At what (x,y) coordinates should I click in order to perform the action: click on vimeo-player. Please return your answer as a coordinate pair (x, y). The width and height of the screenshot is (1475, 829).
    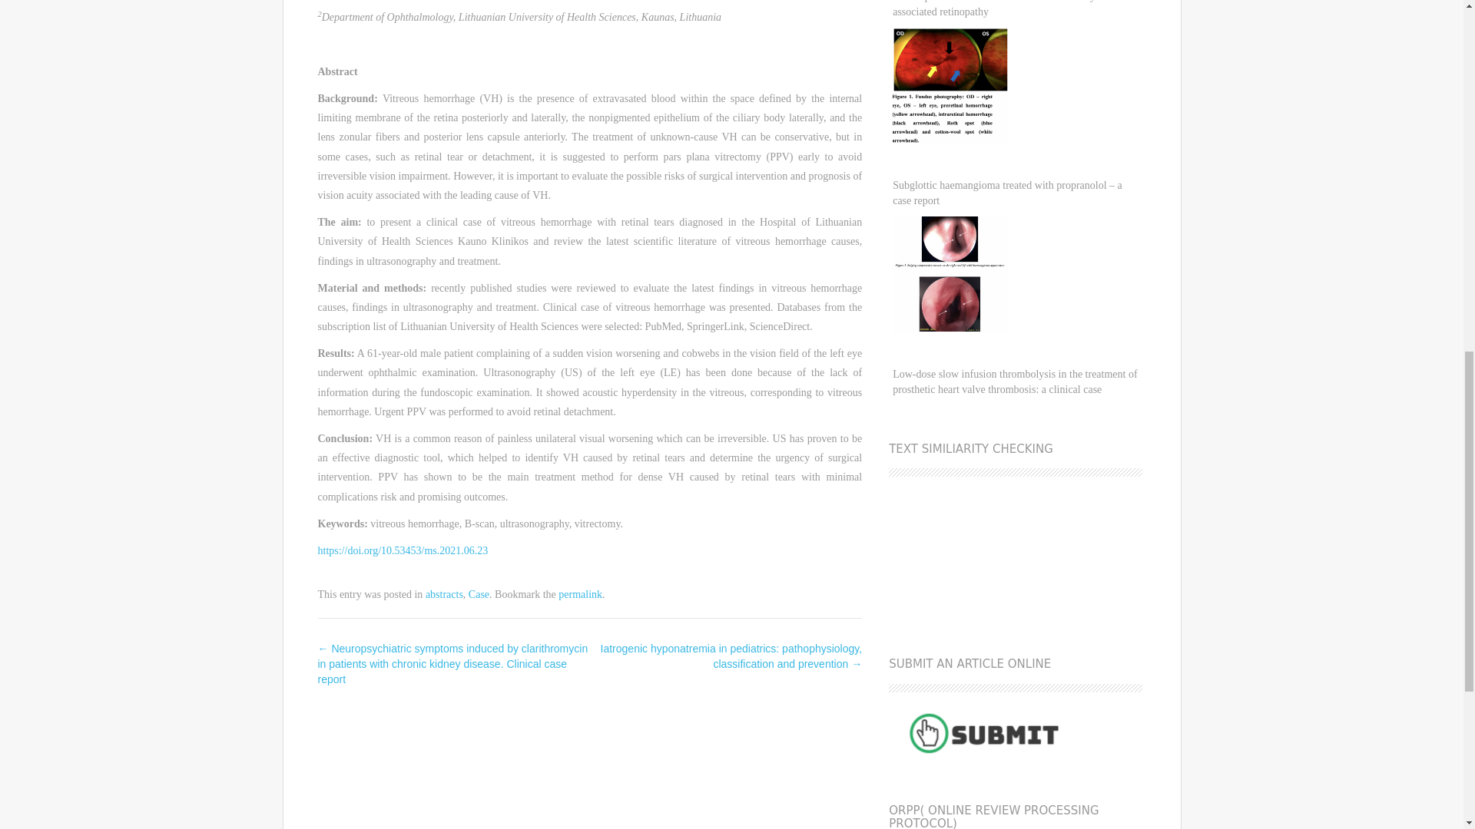
    Looking at the image, I should click on (1009, 547).